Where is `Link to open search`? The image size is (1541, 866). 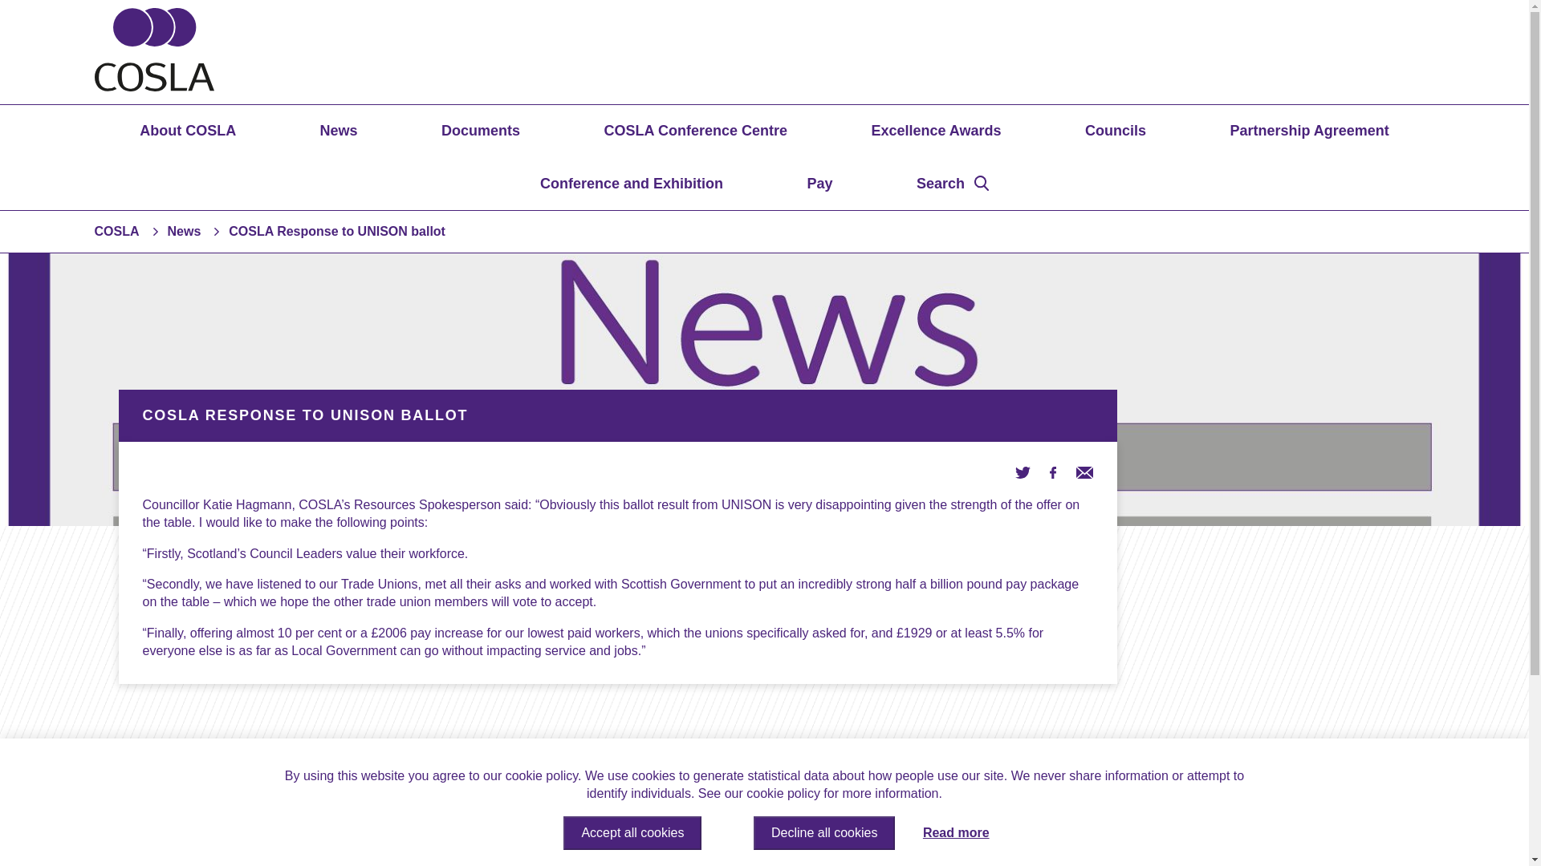
Link to open search is located at coordinates (953, 184).